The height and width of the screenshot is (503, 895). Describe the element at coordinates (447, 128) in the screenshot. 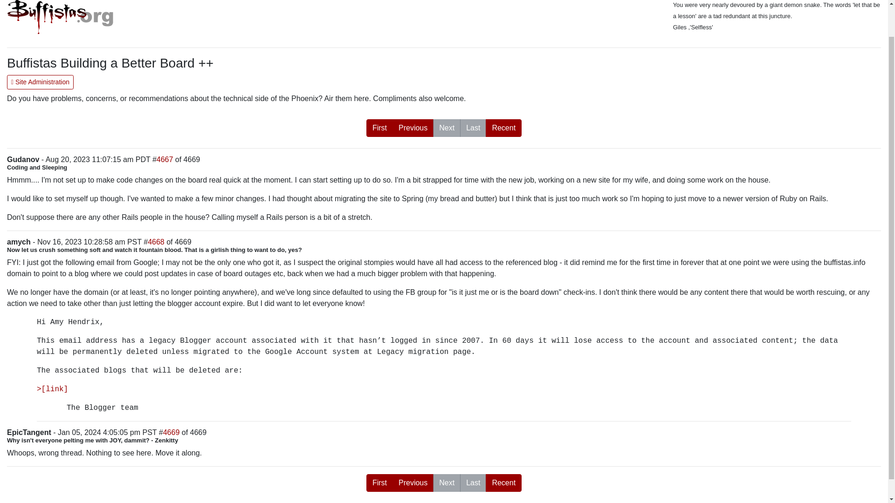

I see `Next` at that location.